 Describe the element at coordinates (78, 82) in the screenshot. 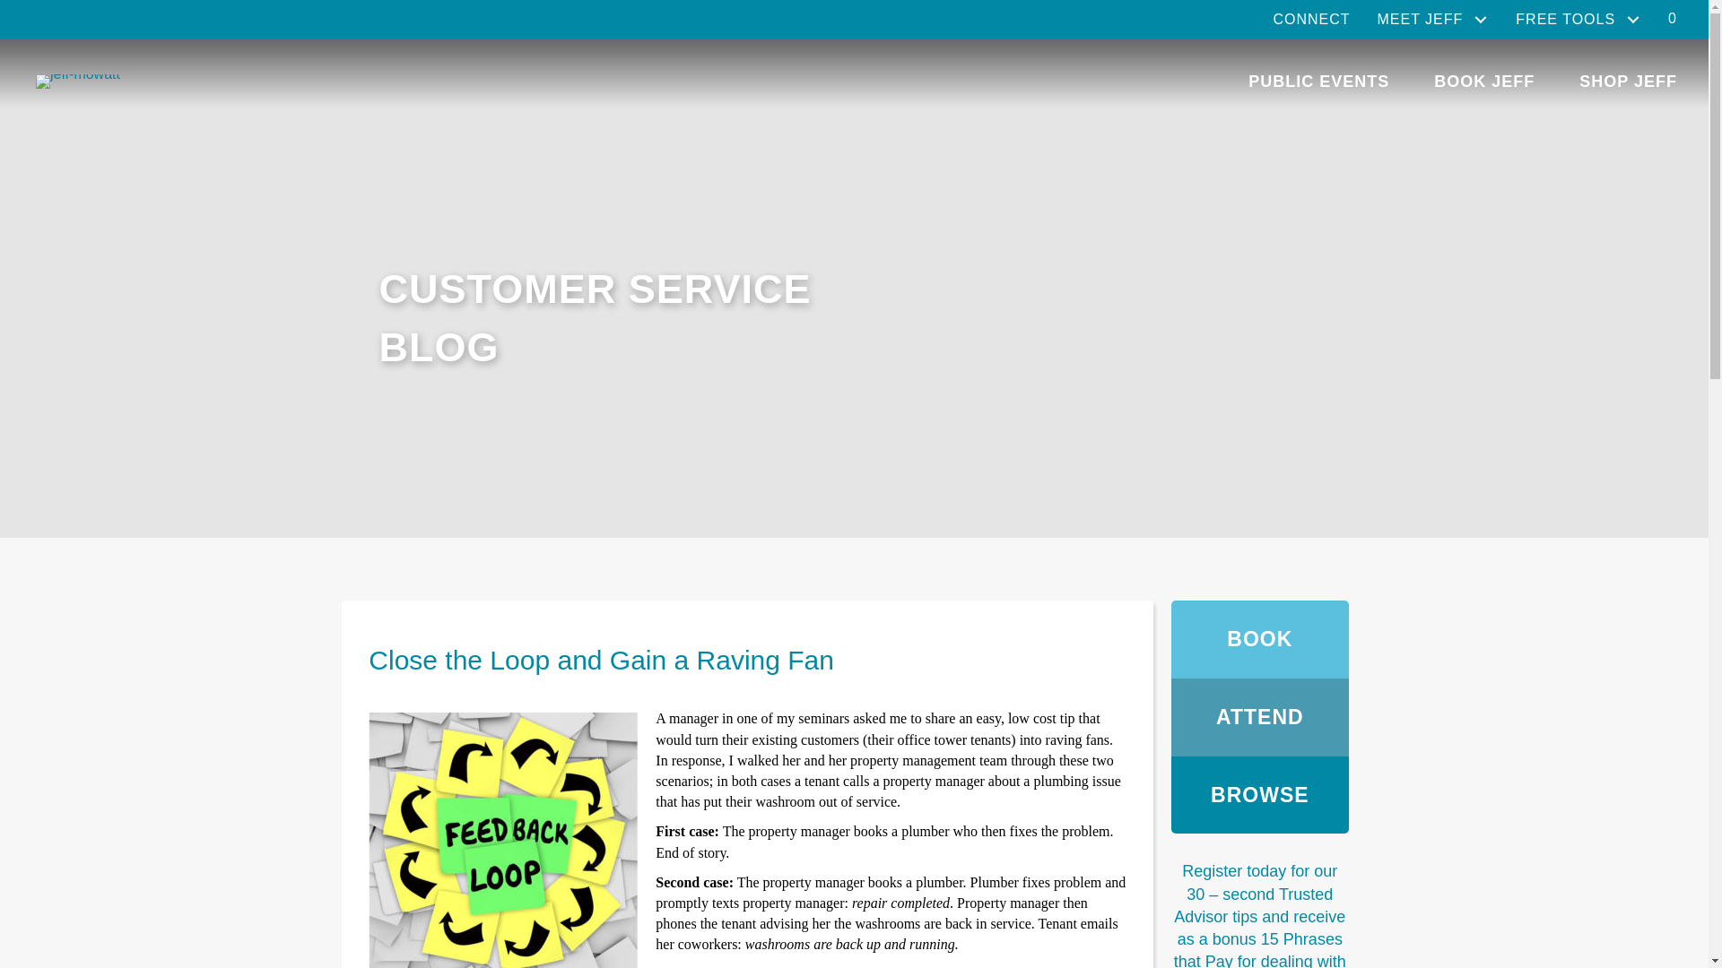

I see `jeff-mowatt` at that location.